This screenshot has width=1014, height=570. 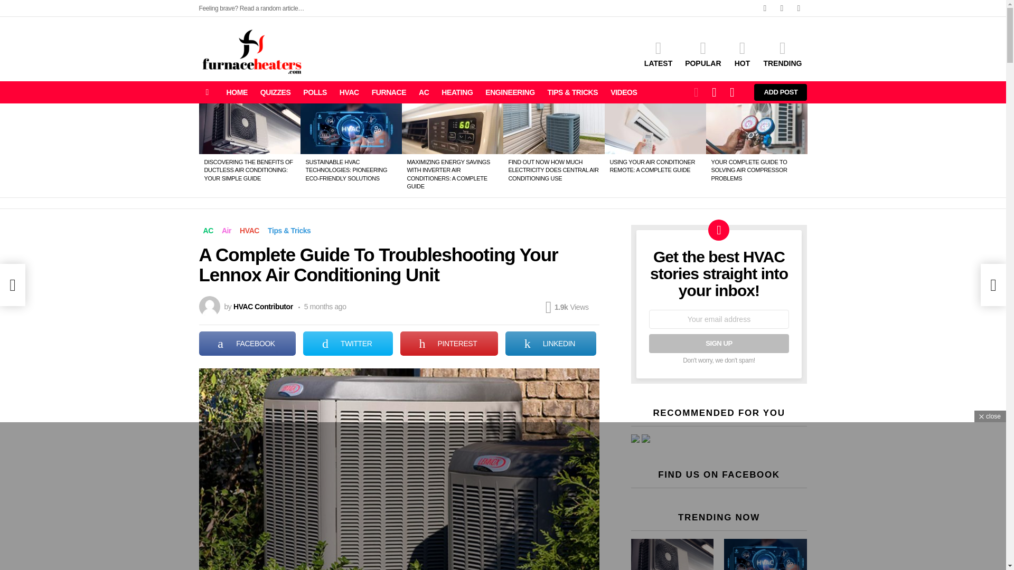 I want to click on POPULAR, so click(x=702, y=53).